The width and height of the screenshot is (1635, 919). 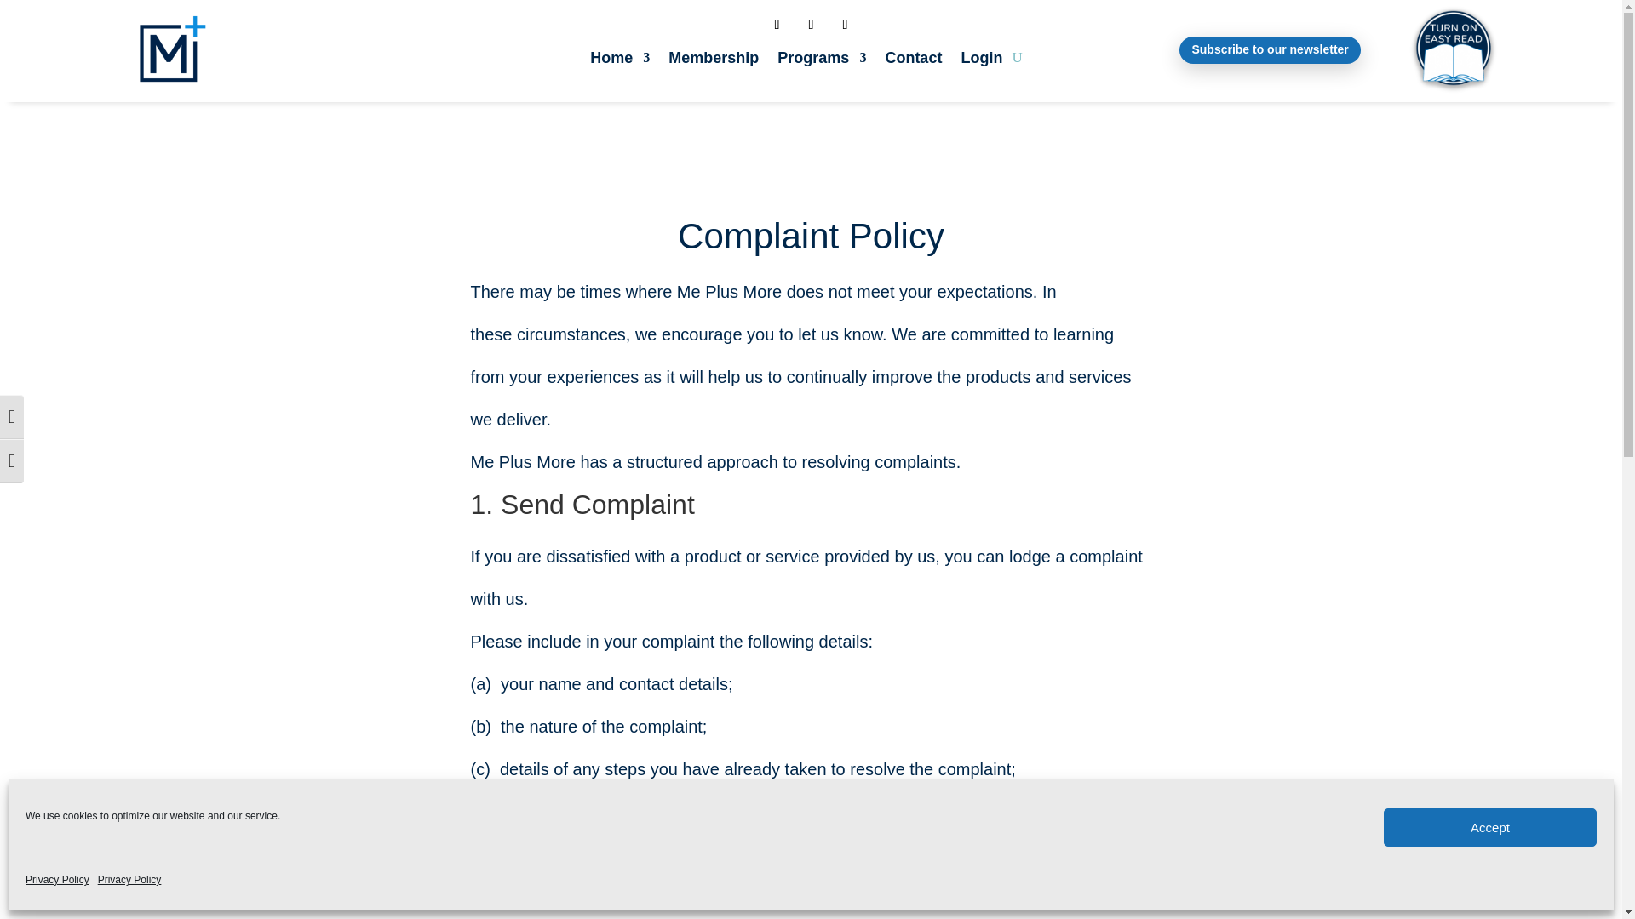 What do you see at coordinates (1490, 827) in the screenshot?
I see `Accept` at bounding box center [1490, 827].